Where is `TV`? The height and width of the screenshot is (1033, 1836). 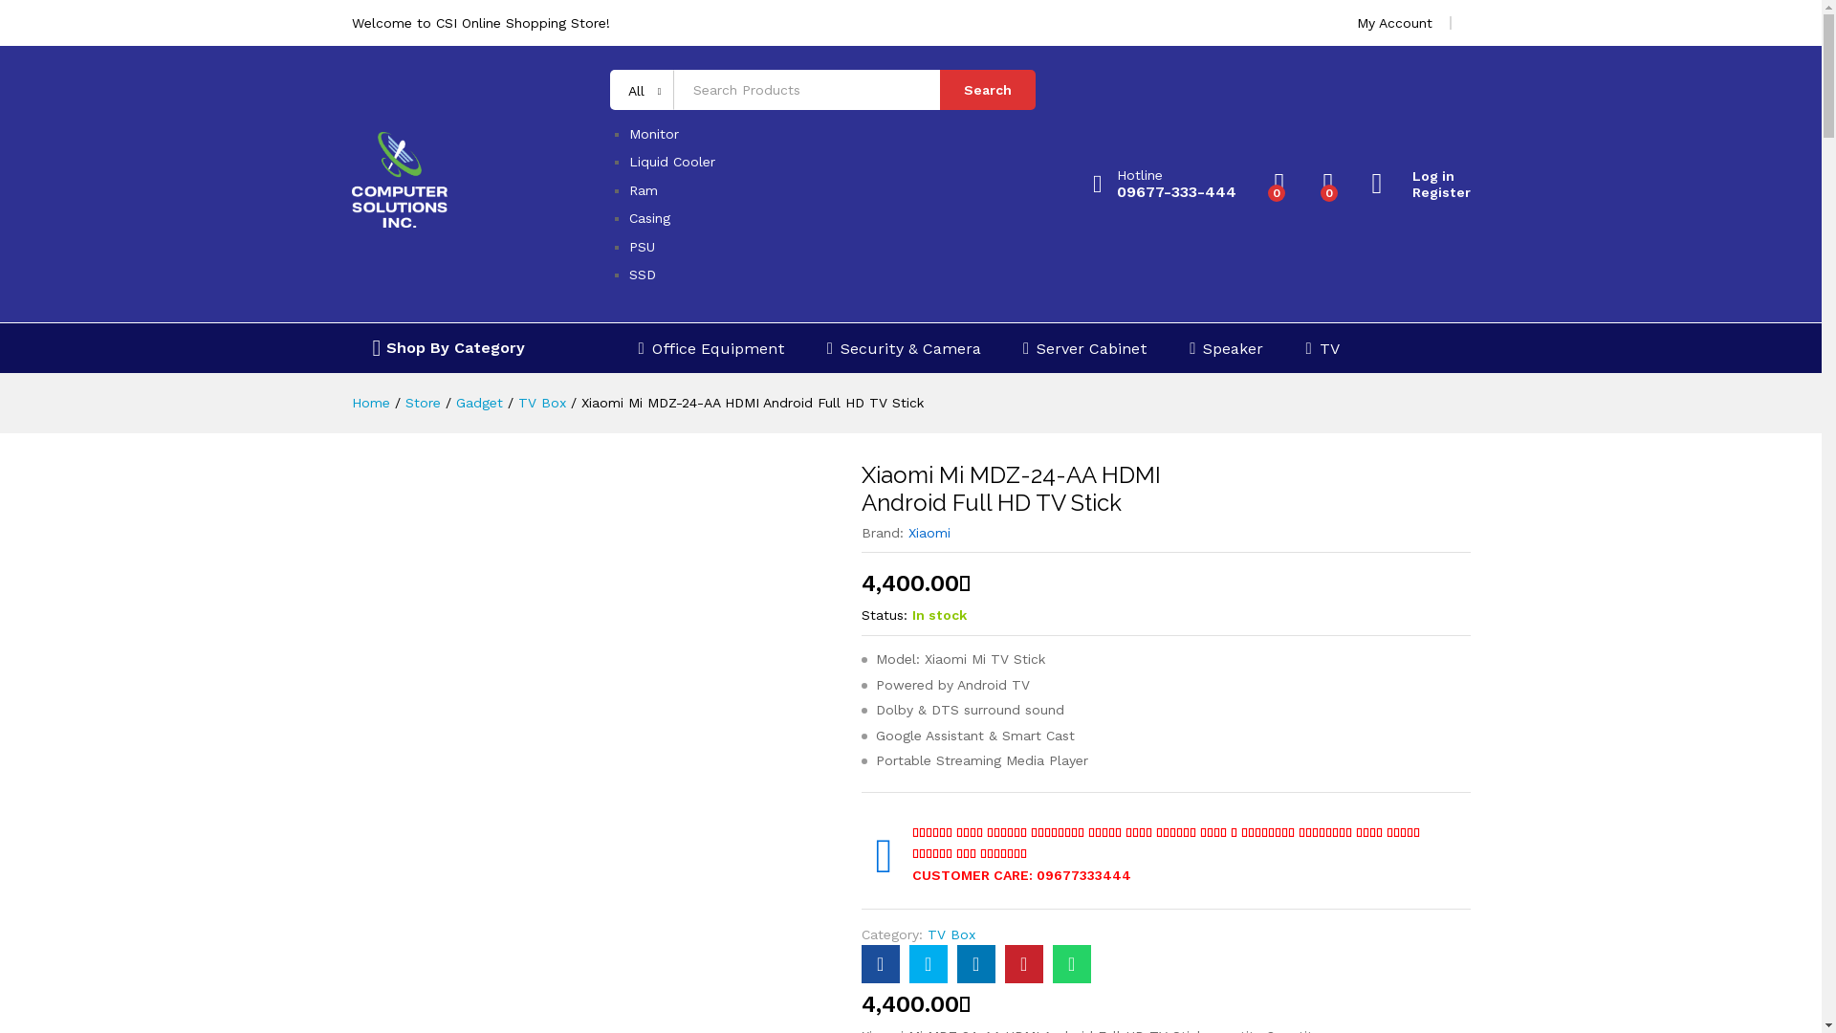
TV is located at coordinates (1322, 348).